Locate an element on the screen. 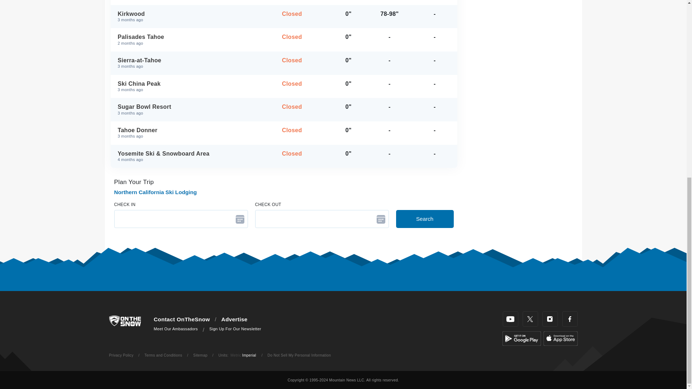 The height and width of the screenshot is (389, 692). Snow Report Last Updated: is located at coordinates (130, 136).